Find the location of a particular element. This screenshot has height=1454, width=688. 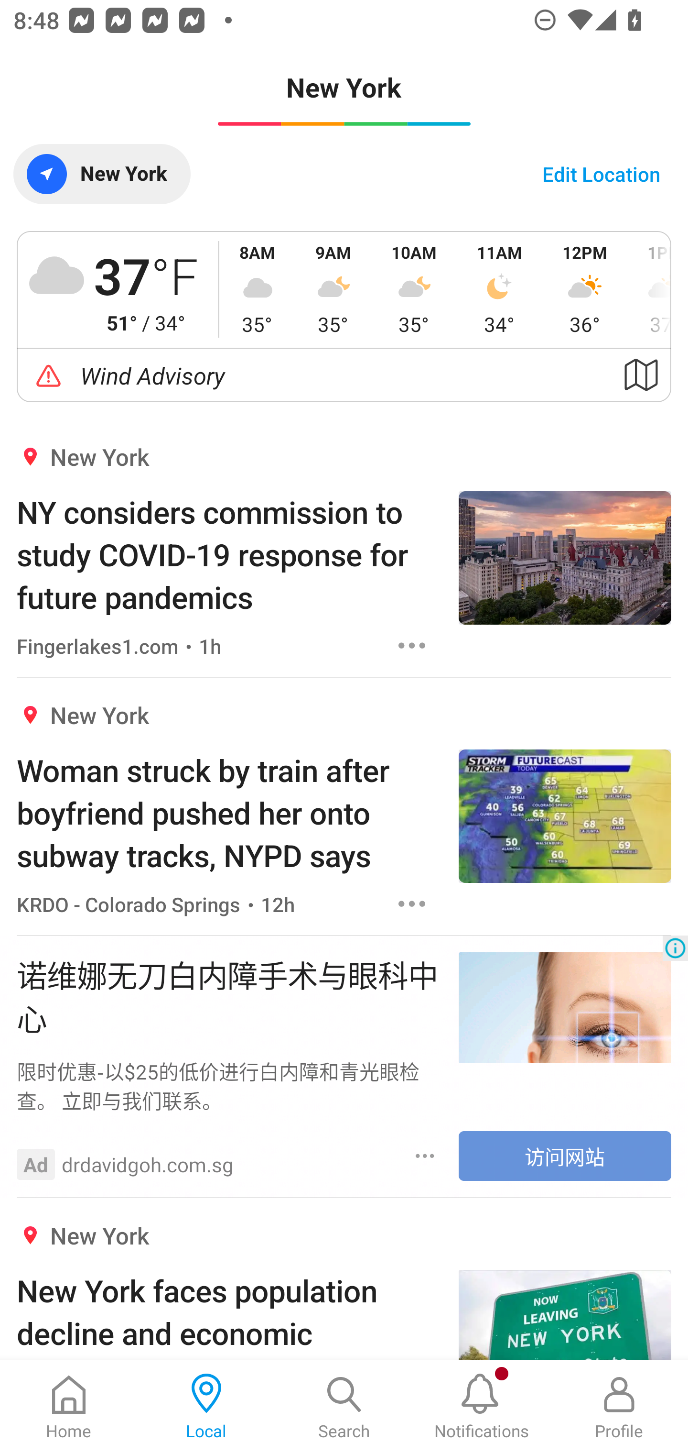

访问网站 is located at coordinates (565, 1156).